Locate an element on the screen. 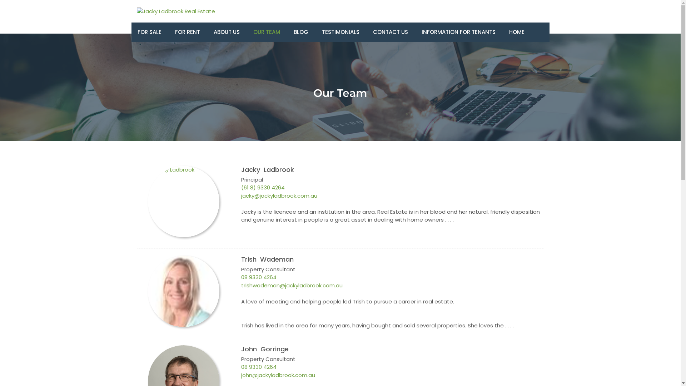 The height and width of the screenshot is (386, 686). OUR TEAM is located at coordinates (267, 32).